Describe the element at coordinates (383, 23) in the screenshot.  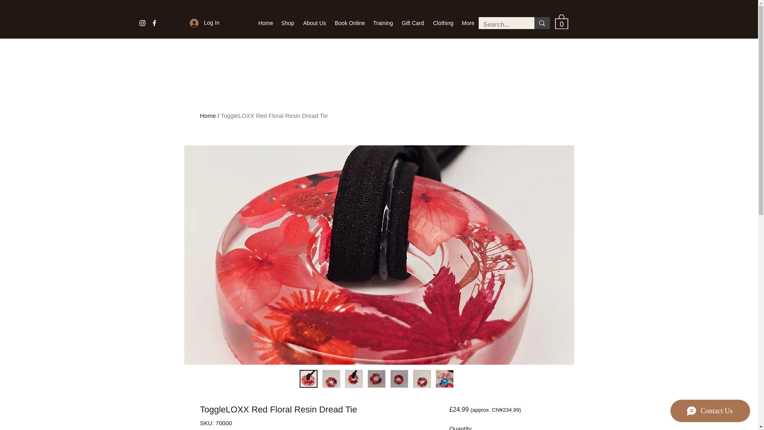
I see `Training` at that location.